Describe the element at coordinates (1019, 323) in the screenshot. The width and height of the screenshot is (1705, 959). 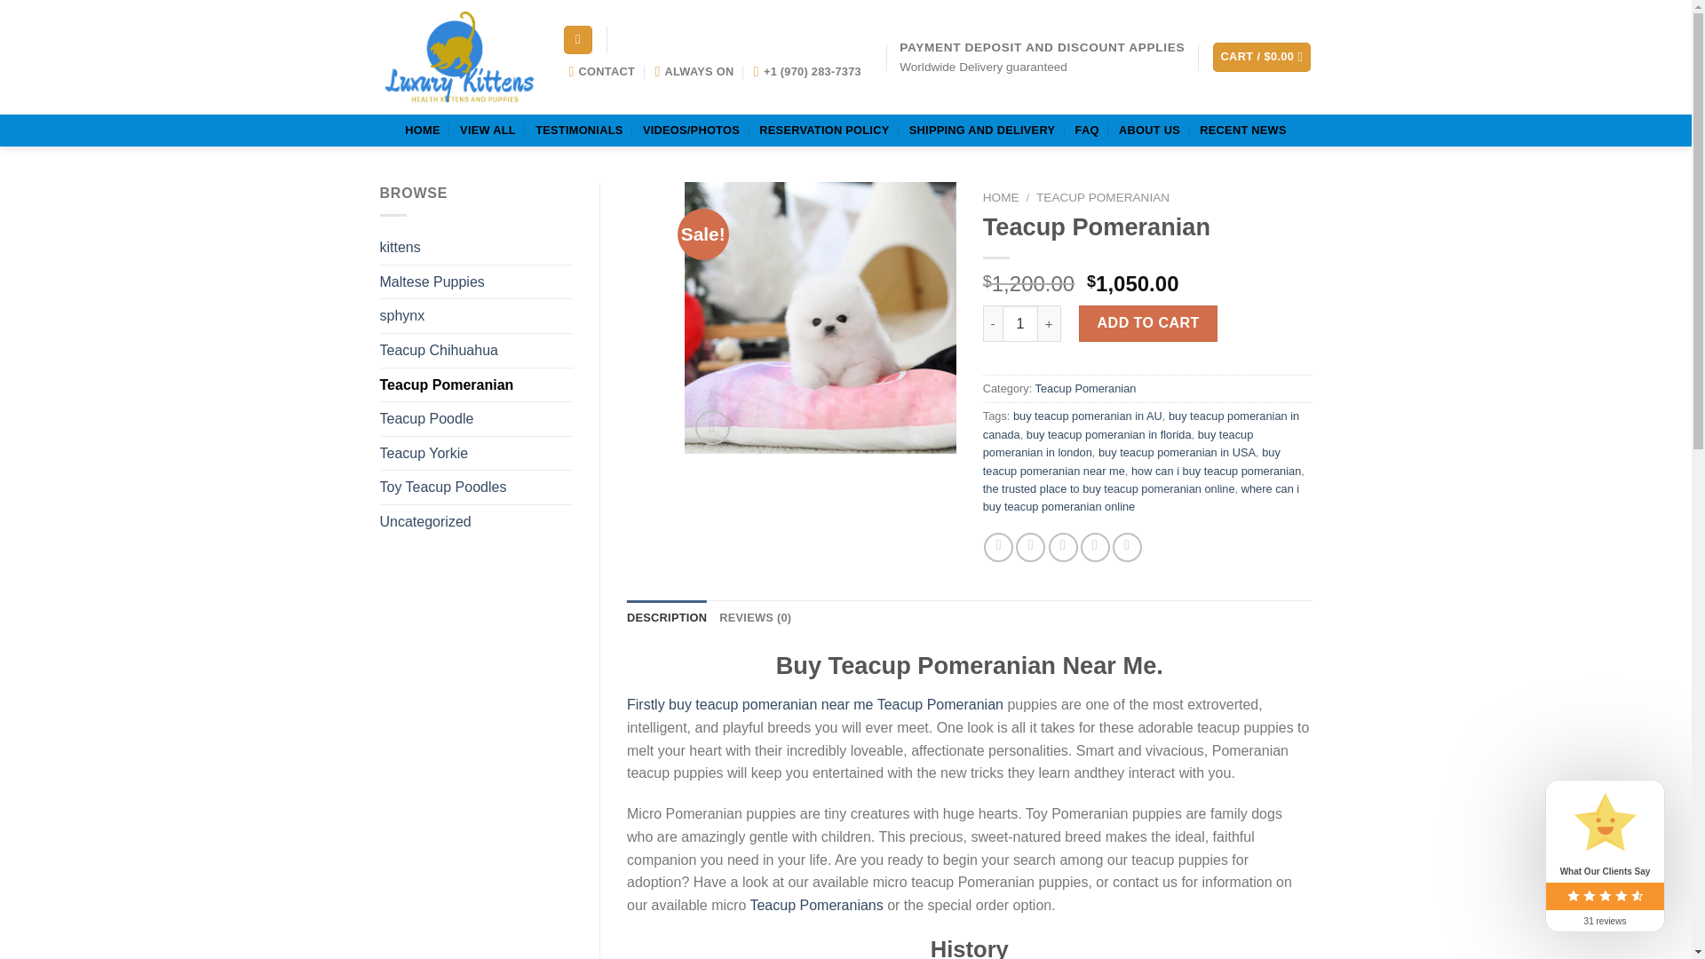
I see `Qty` at that location.